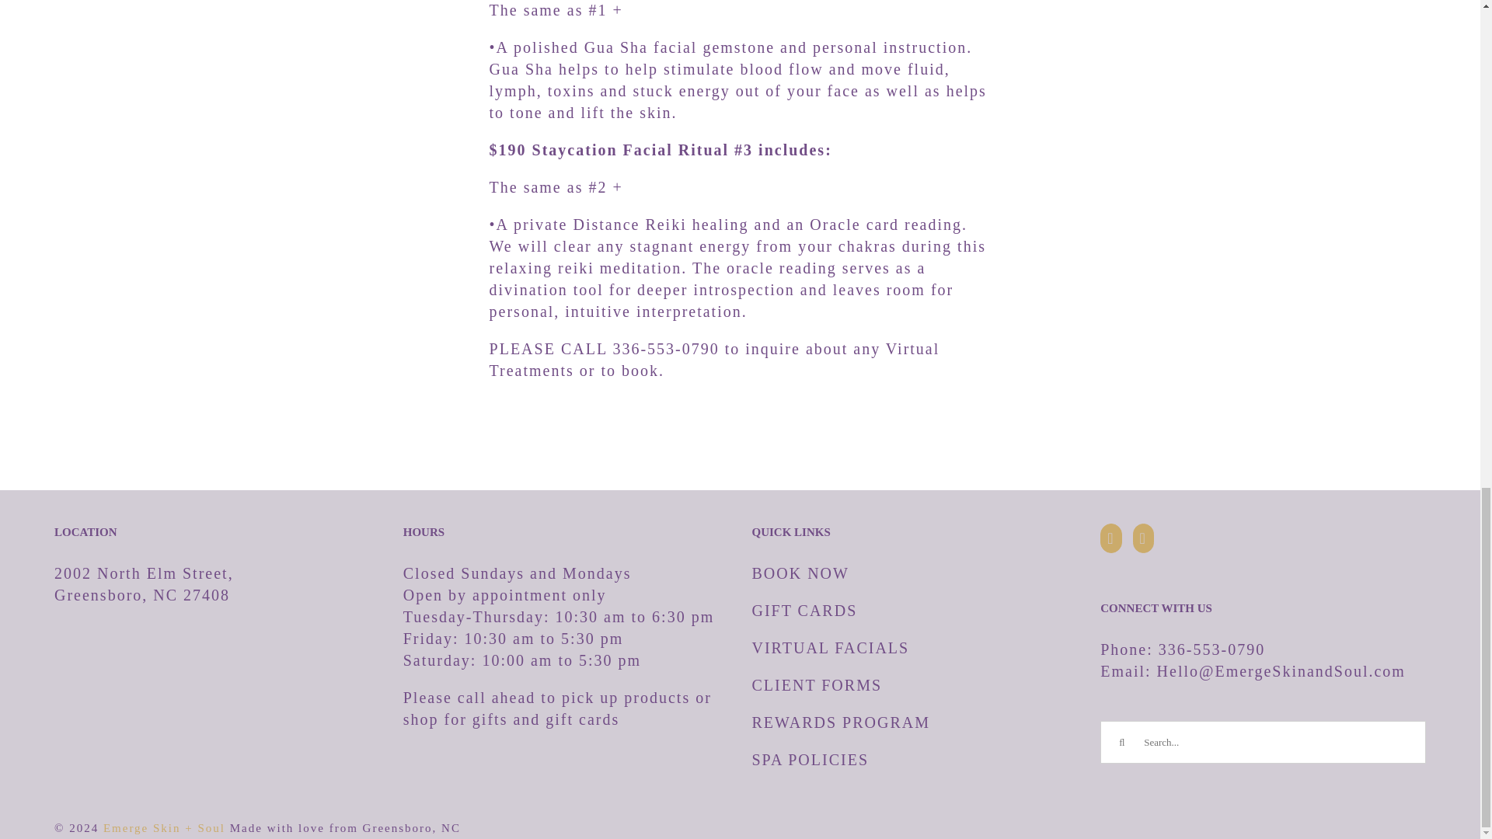 This screenshot has width=1492, height=839. What do you see at coordinates (810, 760) in the screenshot?
I see `SPA POLICIES` at bounding box center [810, 760].